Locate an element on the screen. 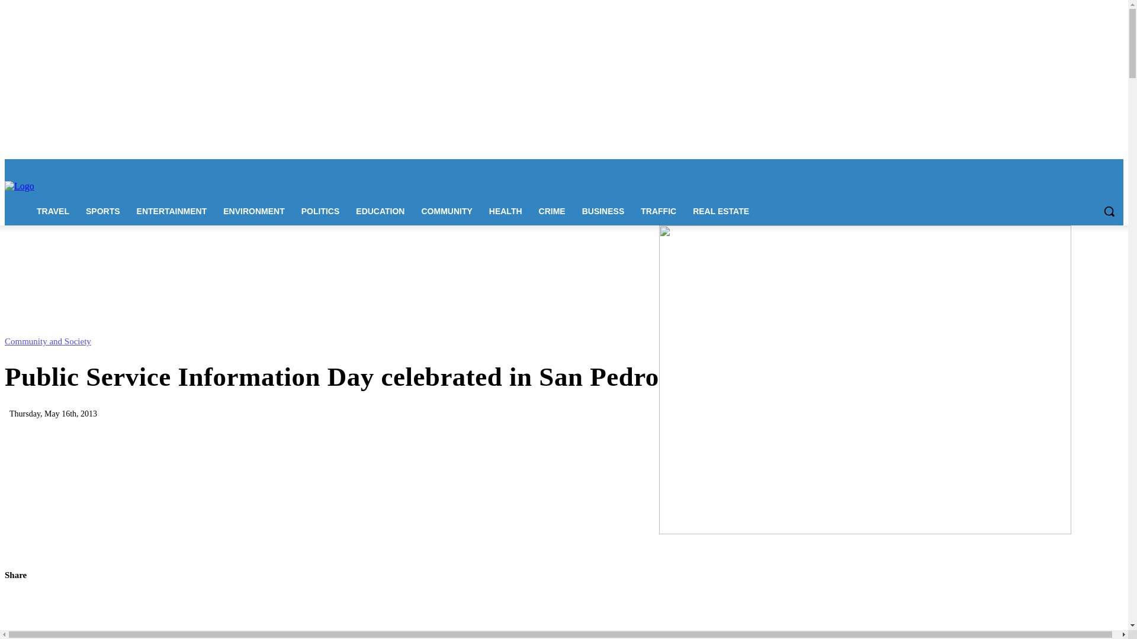  About Us is located at coordinates (128, 167).